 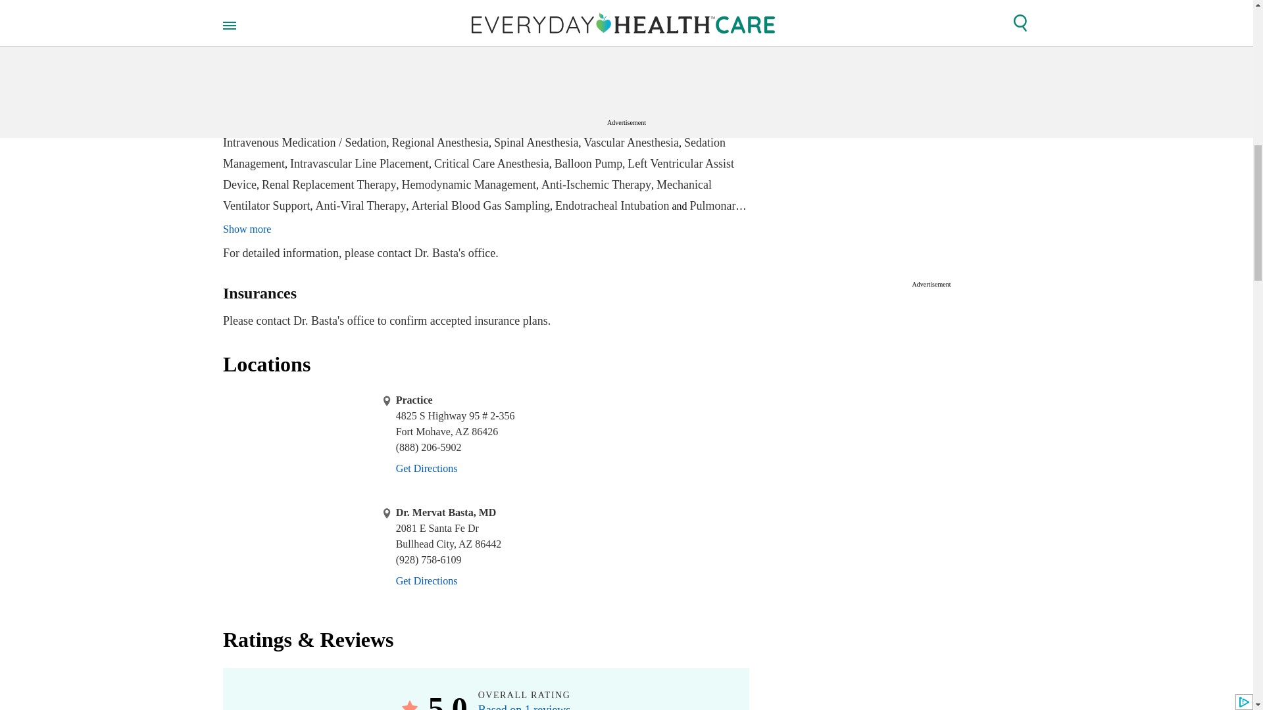 What do you see at coordinates (612, 205) in the screenshot?
I see `Endotracheal Intubation` at bounding box center [612, 205].